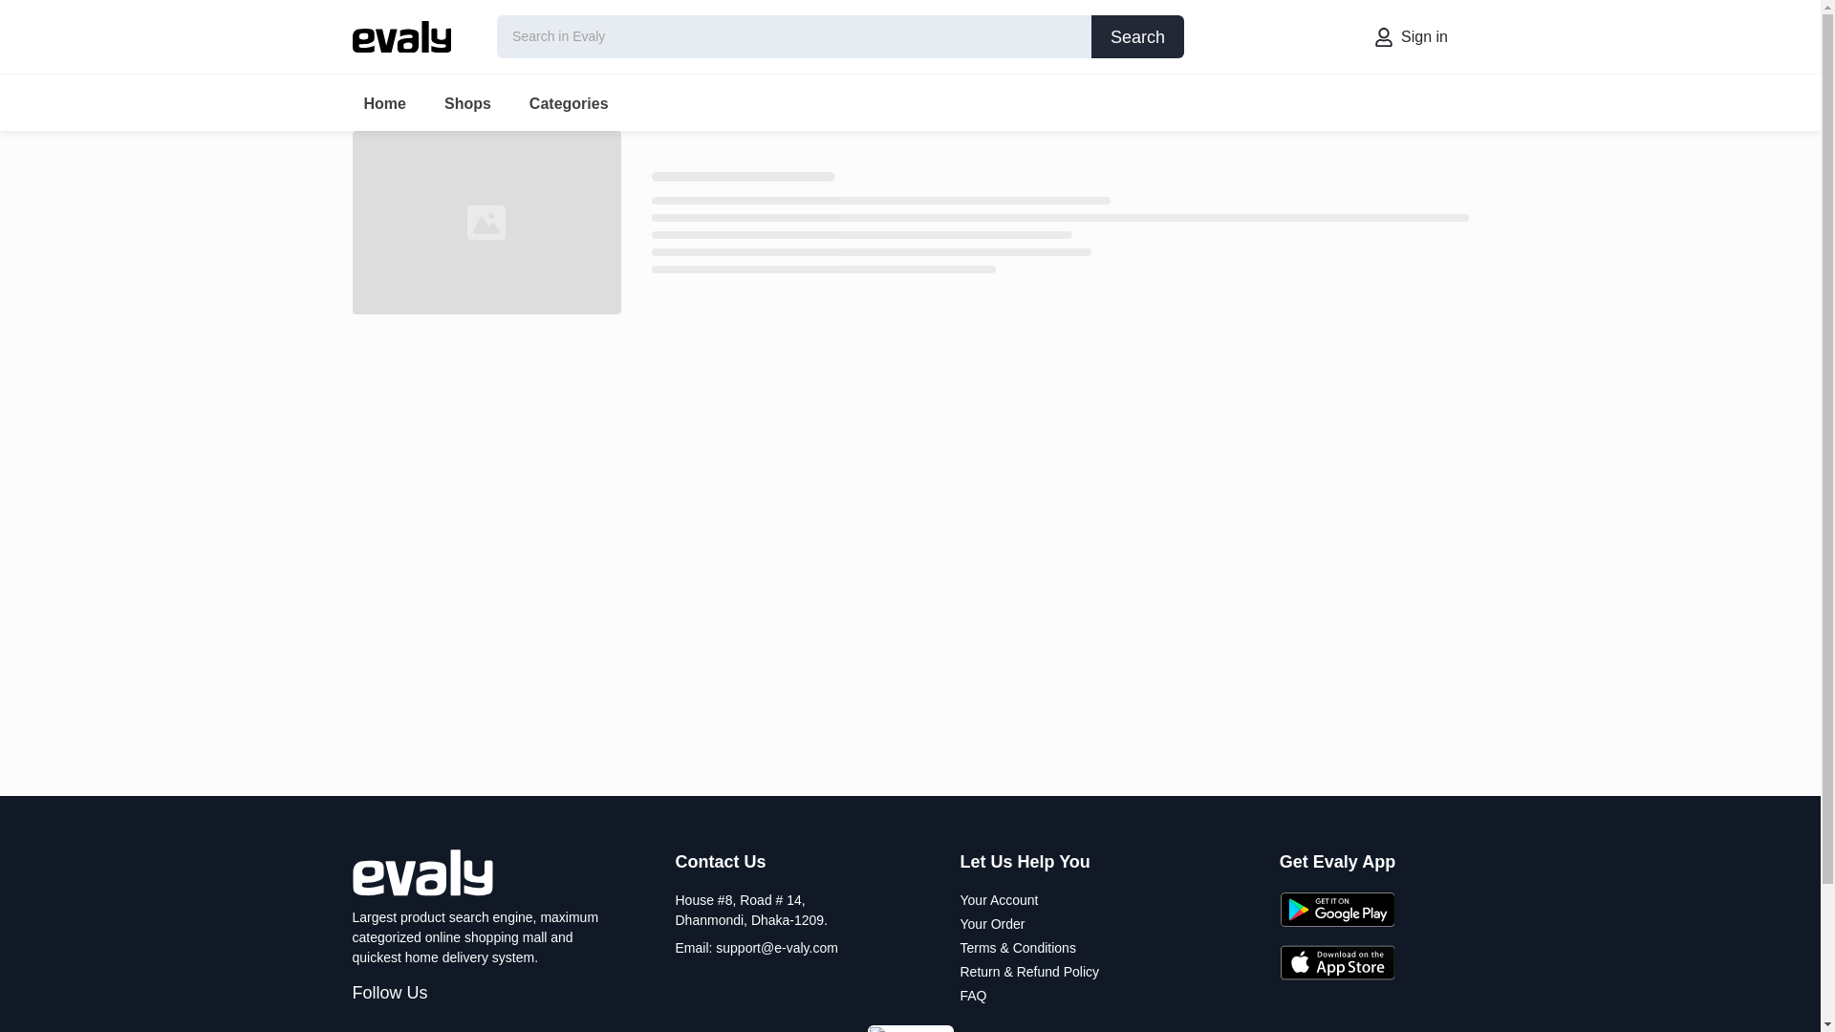 Image resolution: width=1835 pixels, height=1032 pixels. Describe the element at coordinates (973, 995) in the screenshot. I see `Shops` at that location.